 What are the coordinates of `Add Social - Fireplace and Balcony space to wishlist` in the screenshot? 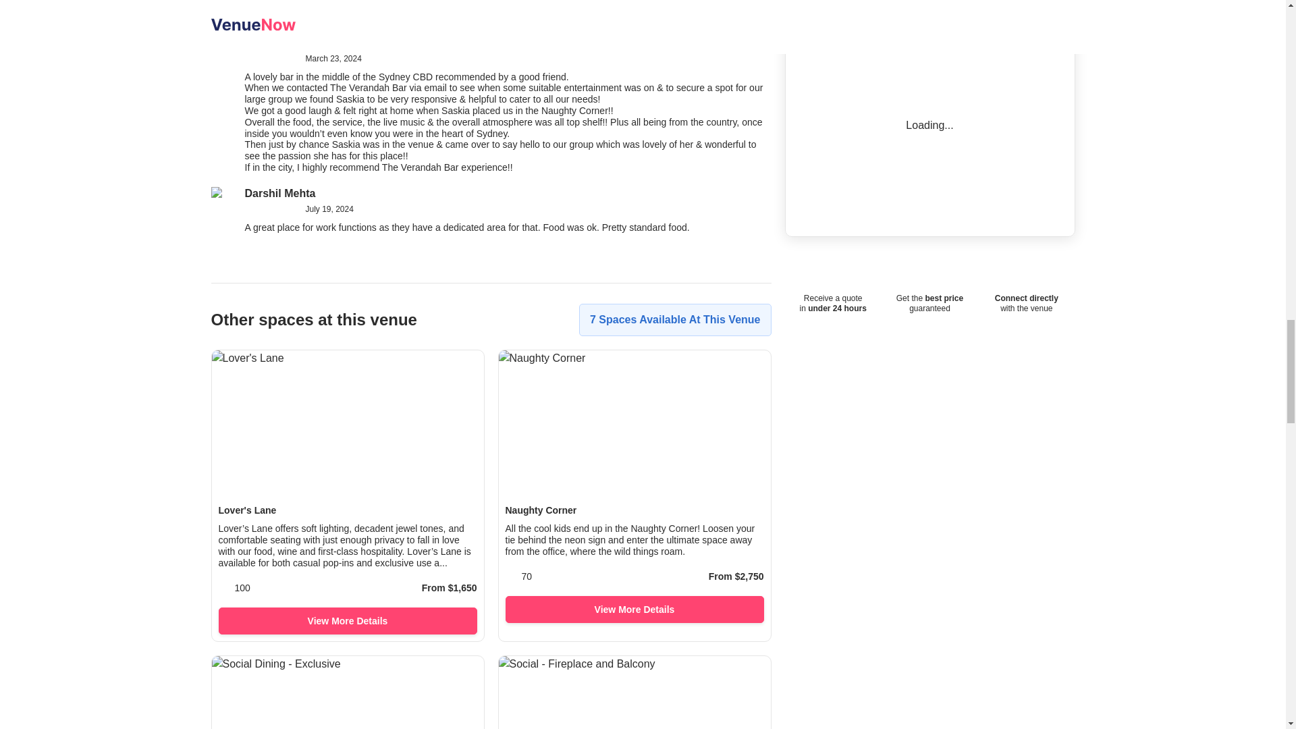 It's located at (747, 680).